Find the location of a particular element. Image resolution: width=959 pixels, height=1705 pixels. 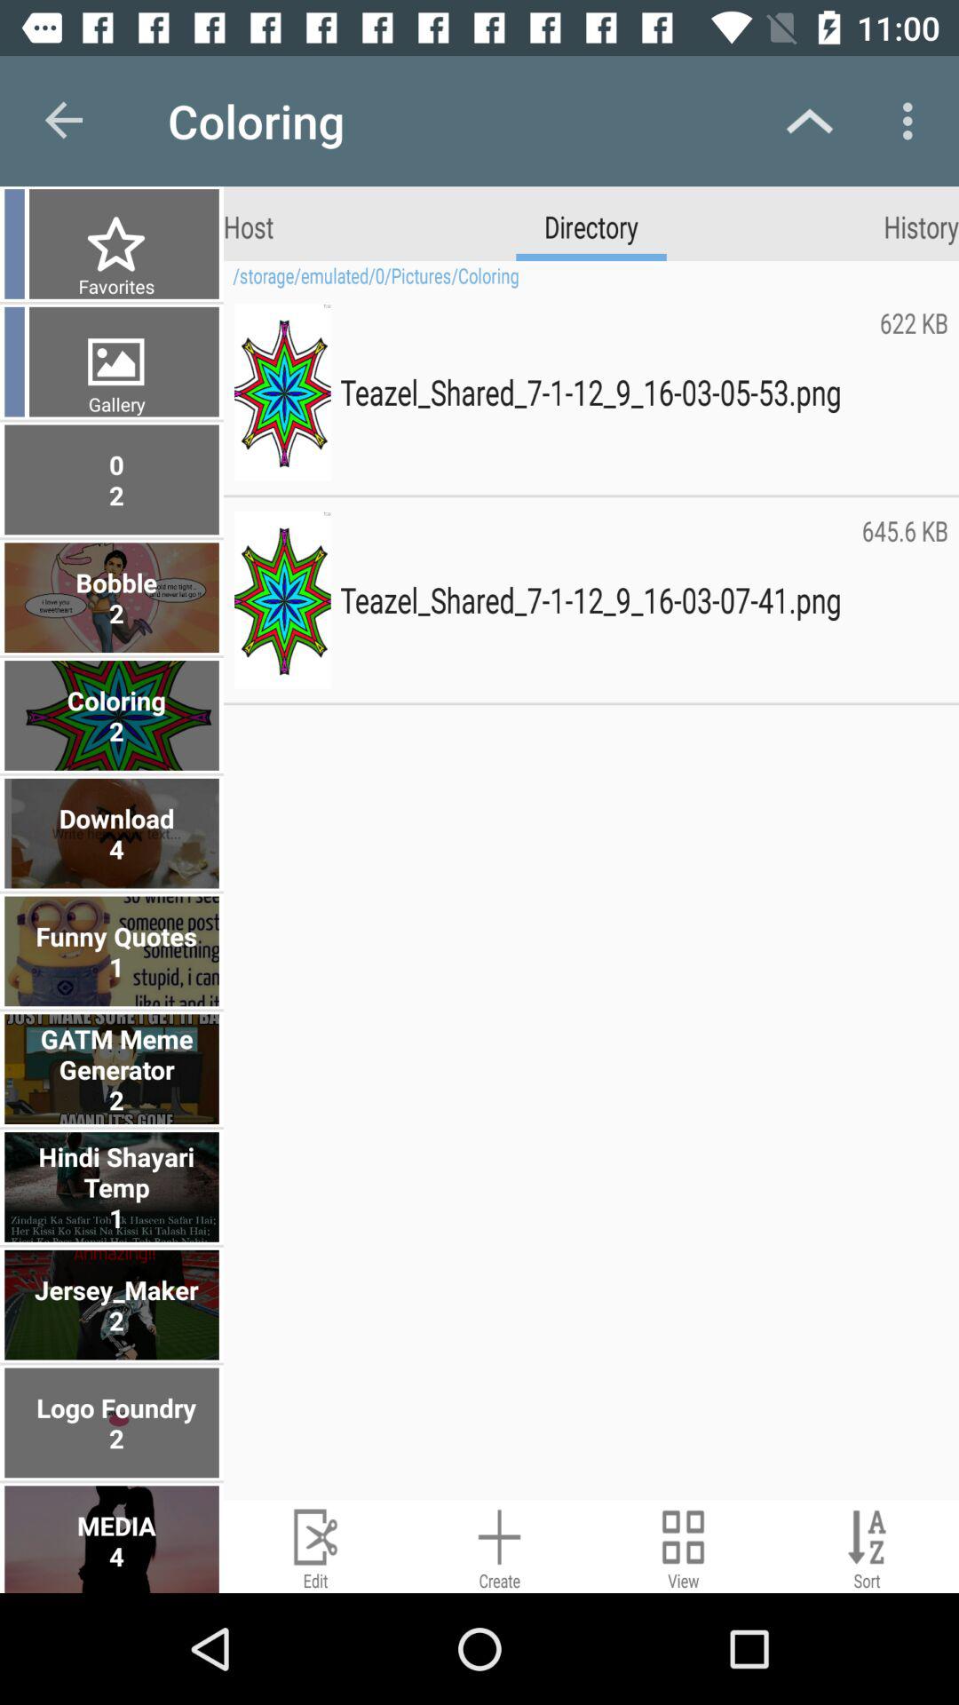

scroll until host app is located at coordinates (249, 226).